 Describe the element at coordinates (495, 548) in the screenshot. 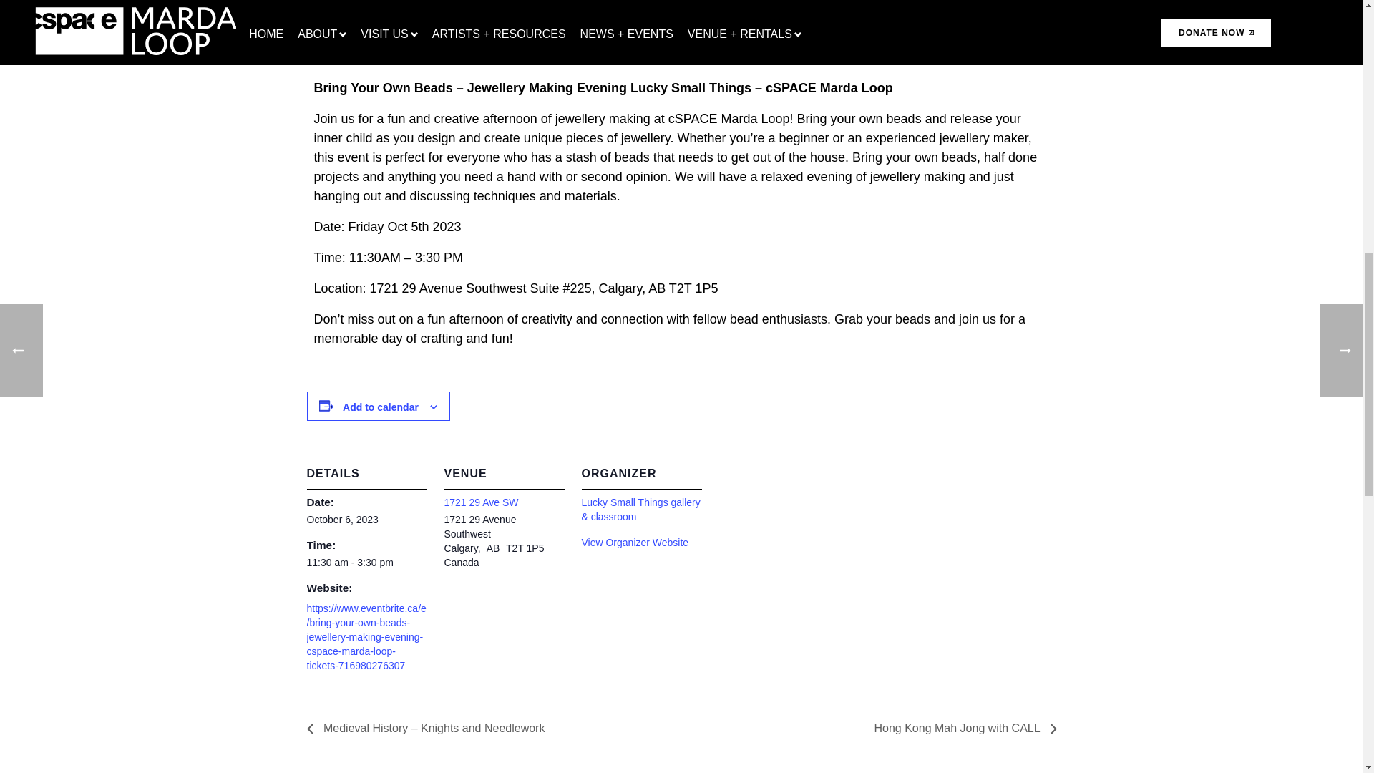

I see `AB` at that location.